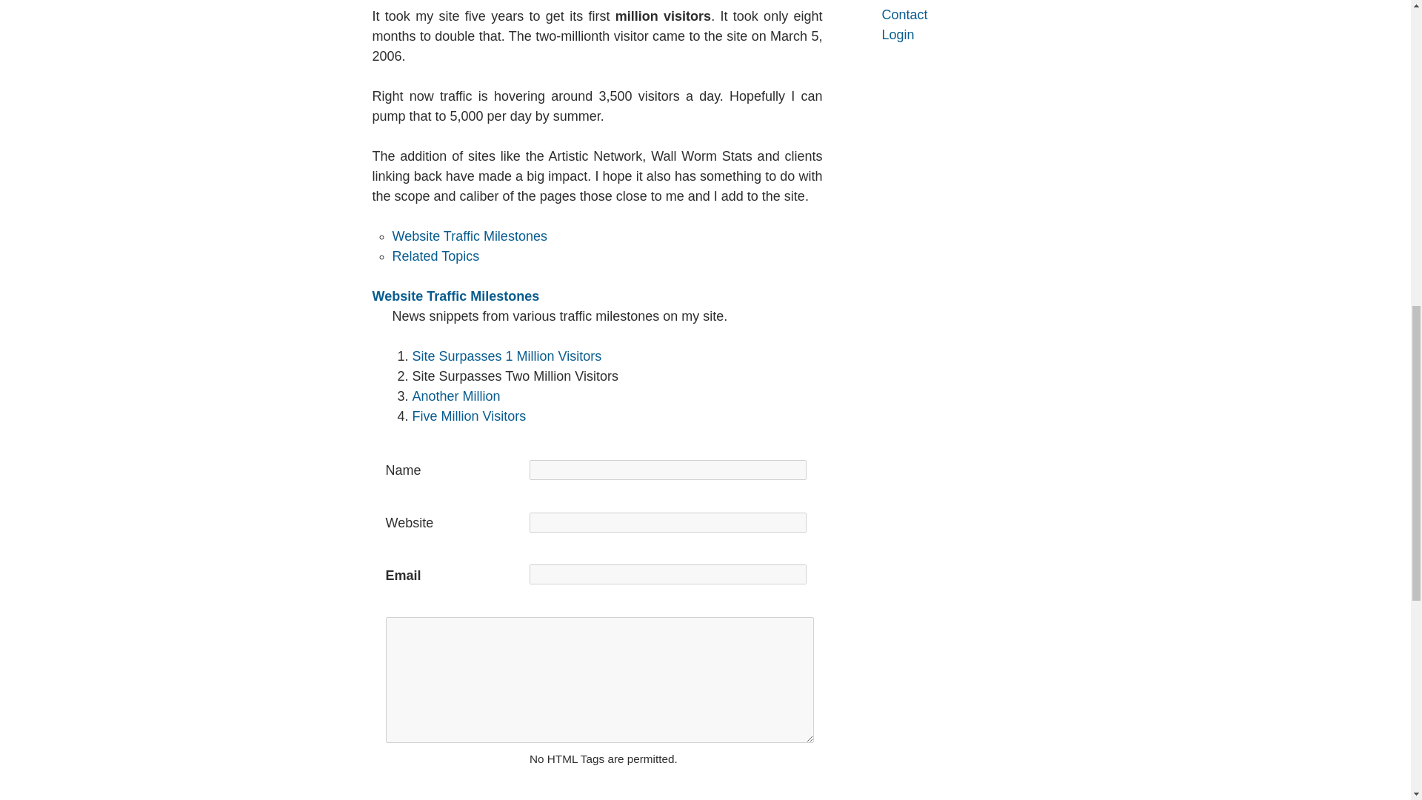 The height and width of the screenshot is (800, 1422). I want to click on Five Million Visitors, so click(469, 416).